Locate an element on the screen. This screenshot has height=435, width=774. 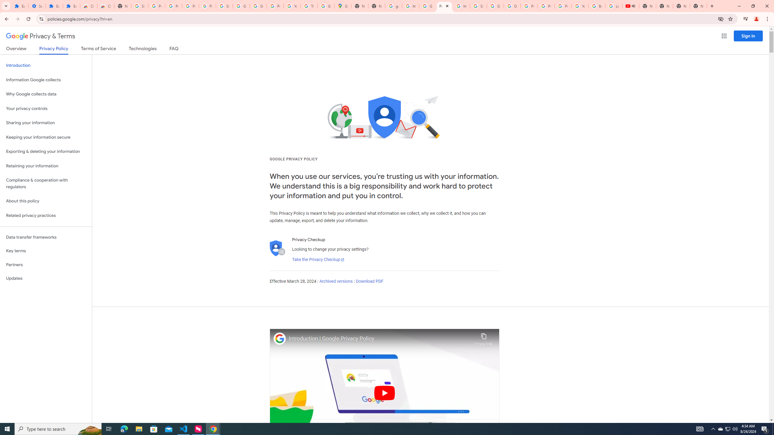
Keeping your information secure is located at coordinates (46, 137).